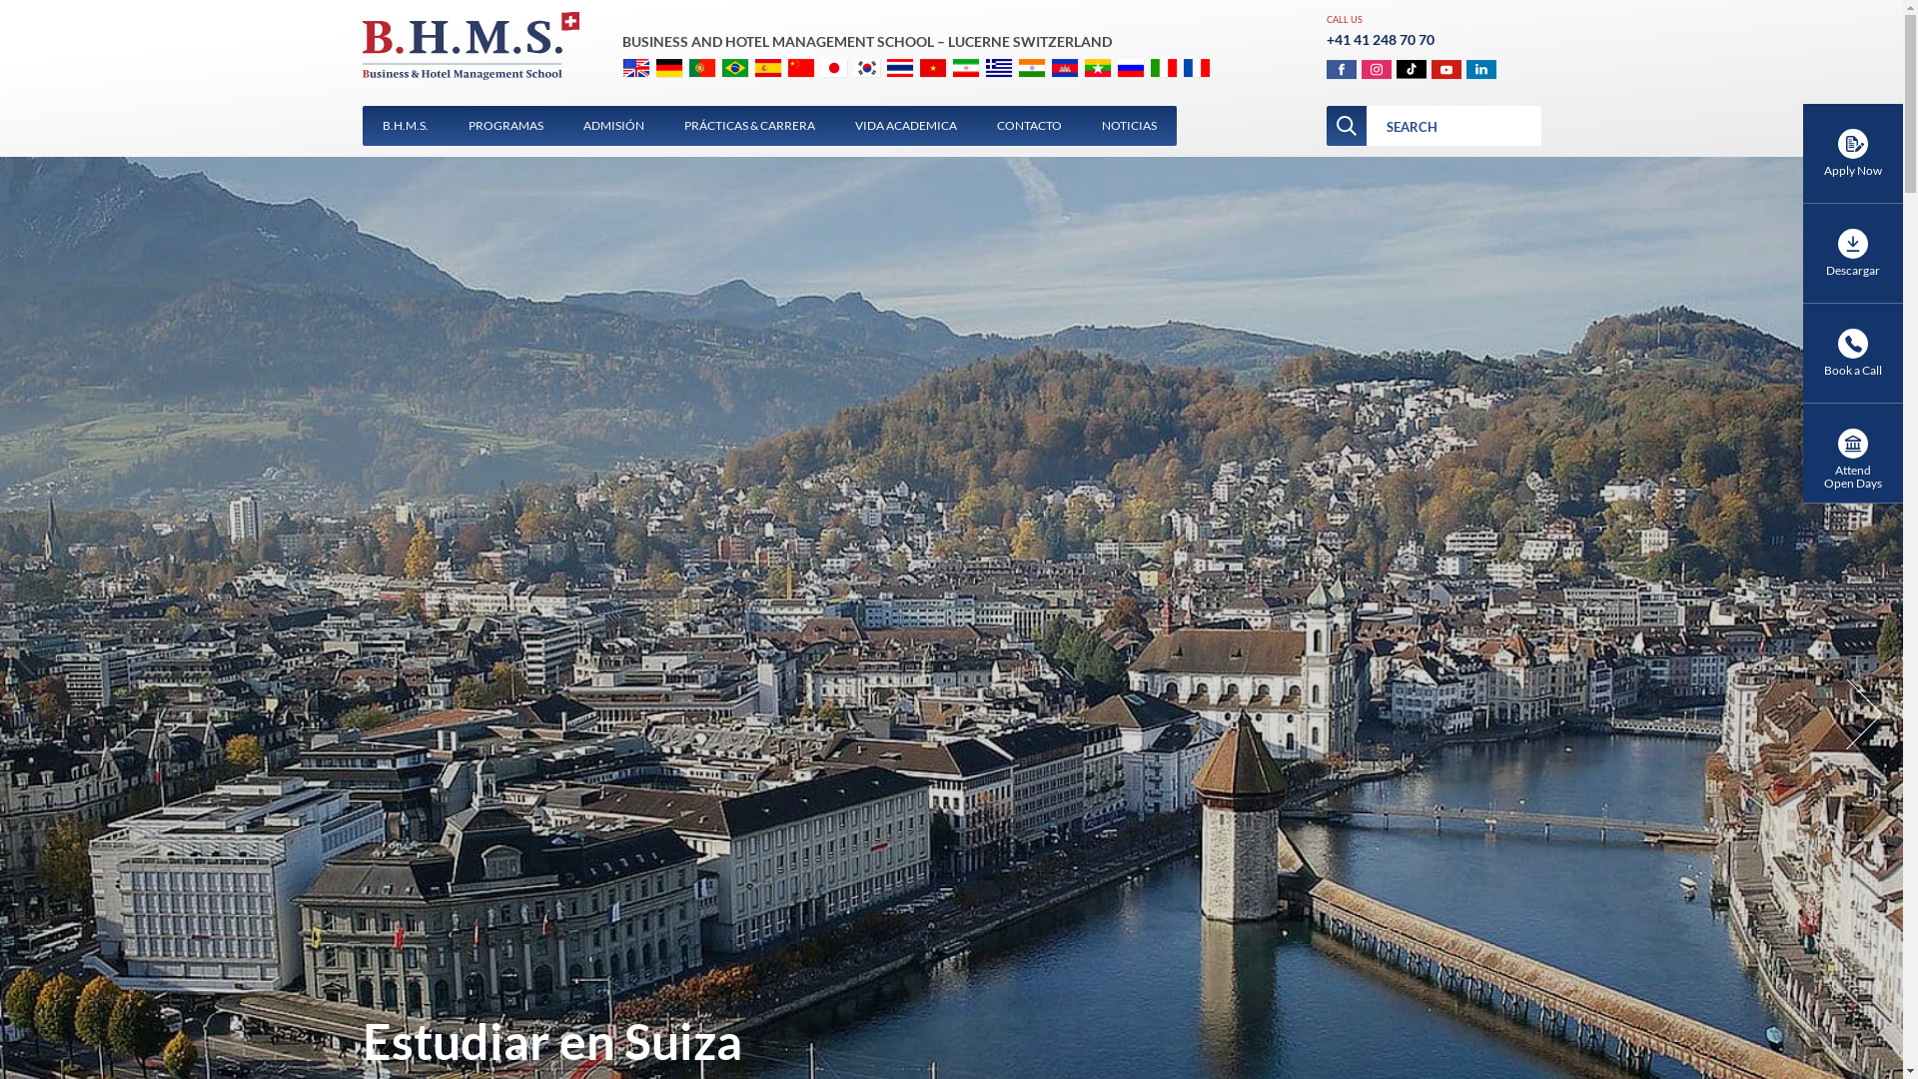  Describe the element at coordinates (1129, 126) in the screenshot. I see `NOTICIAS` at that location.